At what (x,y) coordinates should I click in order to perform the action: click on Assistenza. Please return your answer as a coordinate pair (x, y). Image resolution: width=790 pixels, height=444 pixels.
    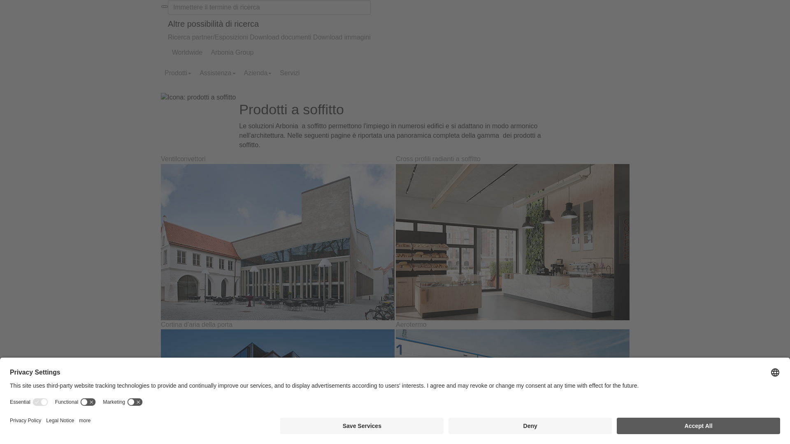
    Looking at the image, I should click on (217, 73).